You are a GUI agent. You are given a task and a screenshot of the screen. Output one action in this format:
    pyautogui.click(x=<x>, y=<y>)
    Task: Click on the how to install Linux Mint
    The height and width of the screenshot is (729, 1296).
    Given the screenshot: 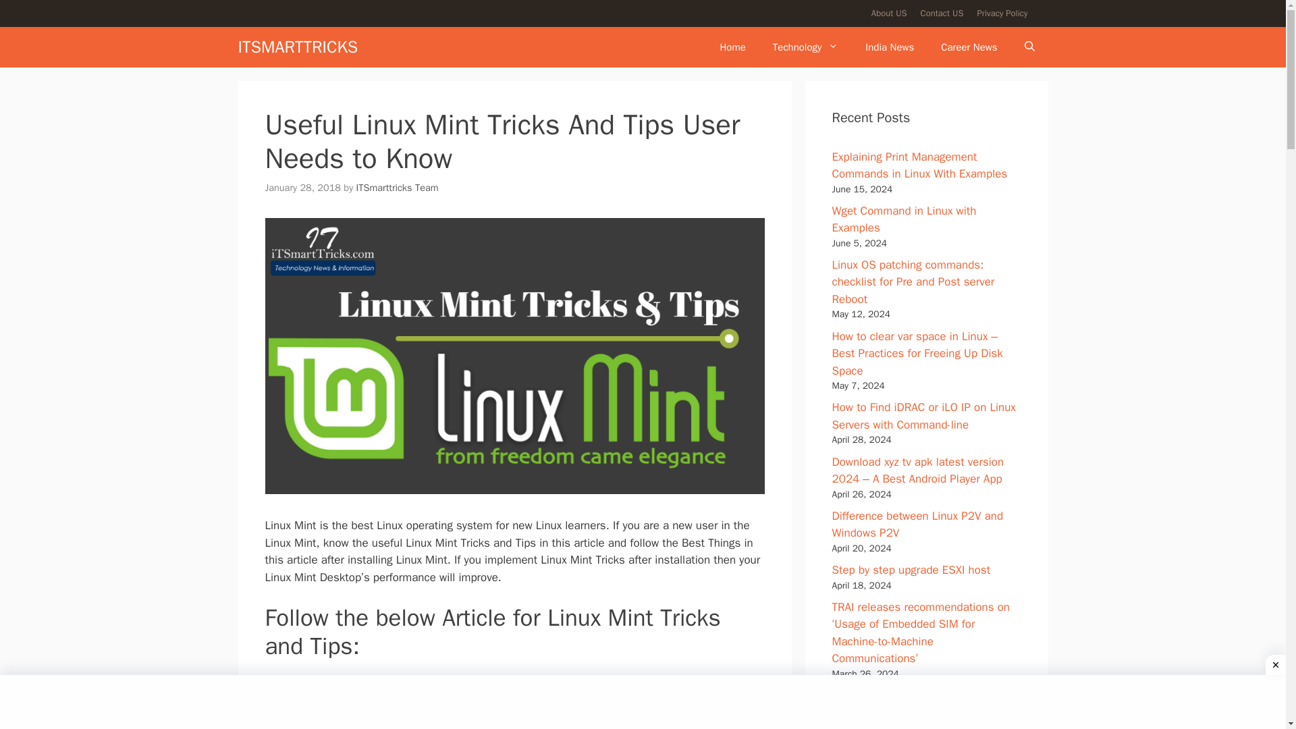 What is the action you would take?
    pyautogui.click(x=385, y=682)
    